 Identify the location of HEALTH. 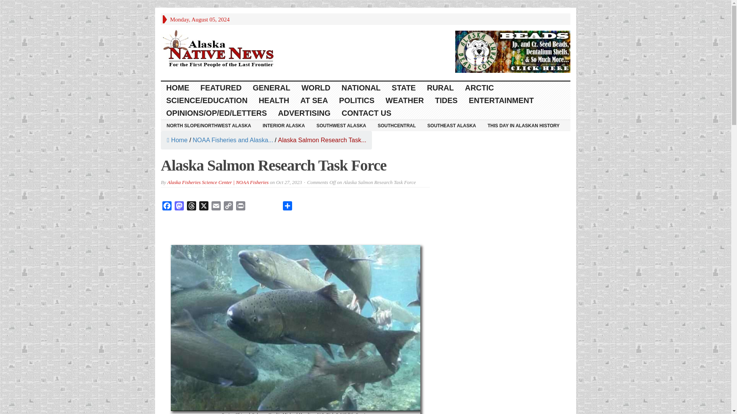
(274, 100).